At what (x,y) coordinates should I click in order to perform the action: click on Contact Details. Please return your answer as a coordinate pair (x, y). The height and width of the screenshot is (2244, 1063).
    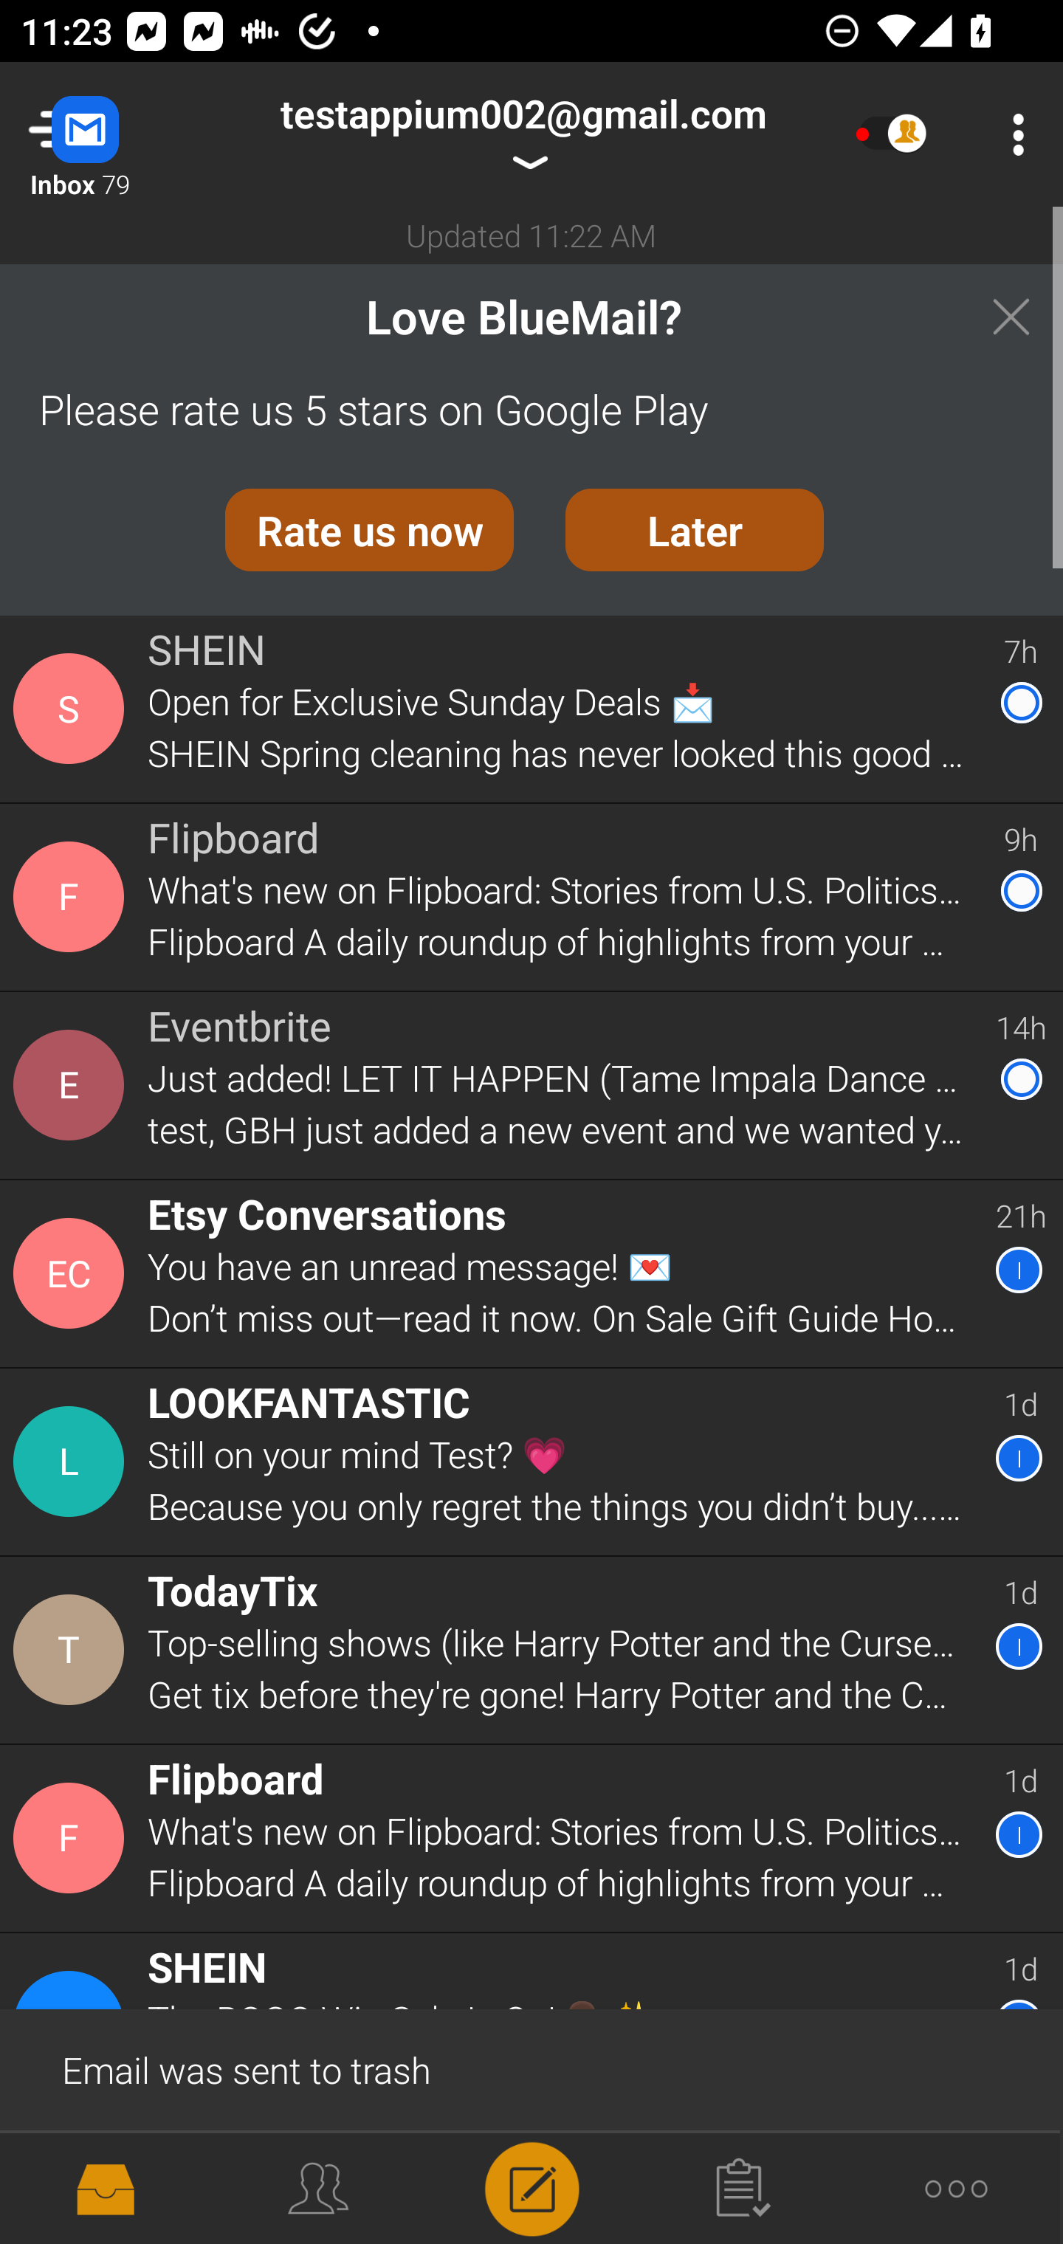
    Looking at the image, I should click on (72, 1462).